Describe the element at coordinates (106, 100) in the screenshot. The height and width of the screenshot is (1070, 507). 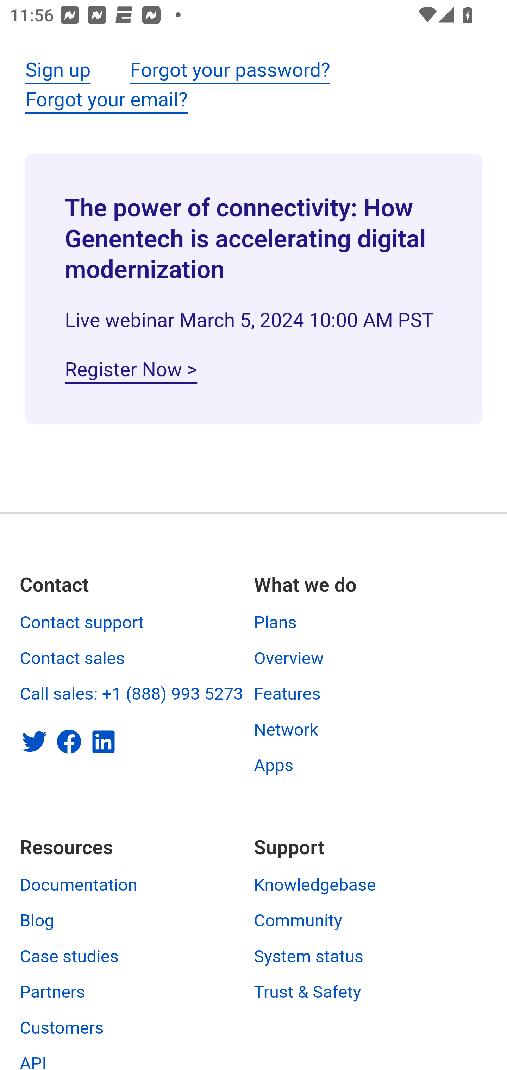
I see `Forgot your email?` at that location.